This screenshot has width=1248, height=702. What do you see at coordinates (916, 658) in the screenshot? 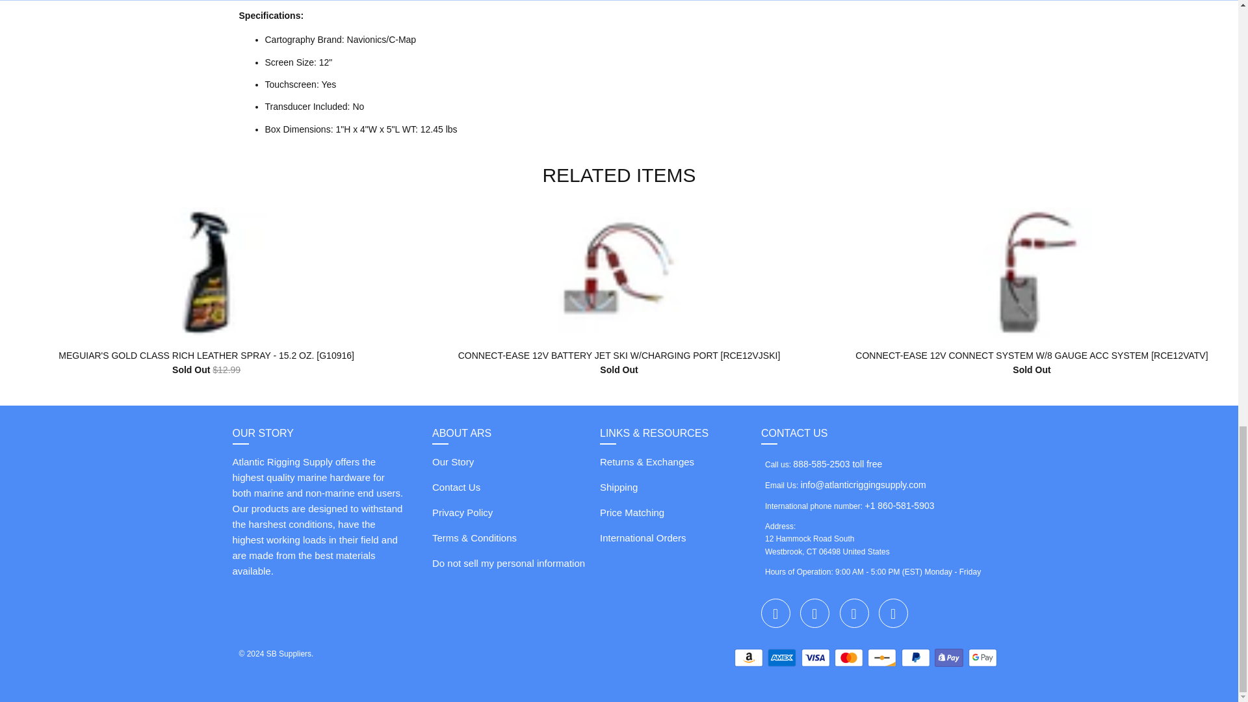
I see `PayPal` at bounding box center [916, 658].